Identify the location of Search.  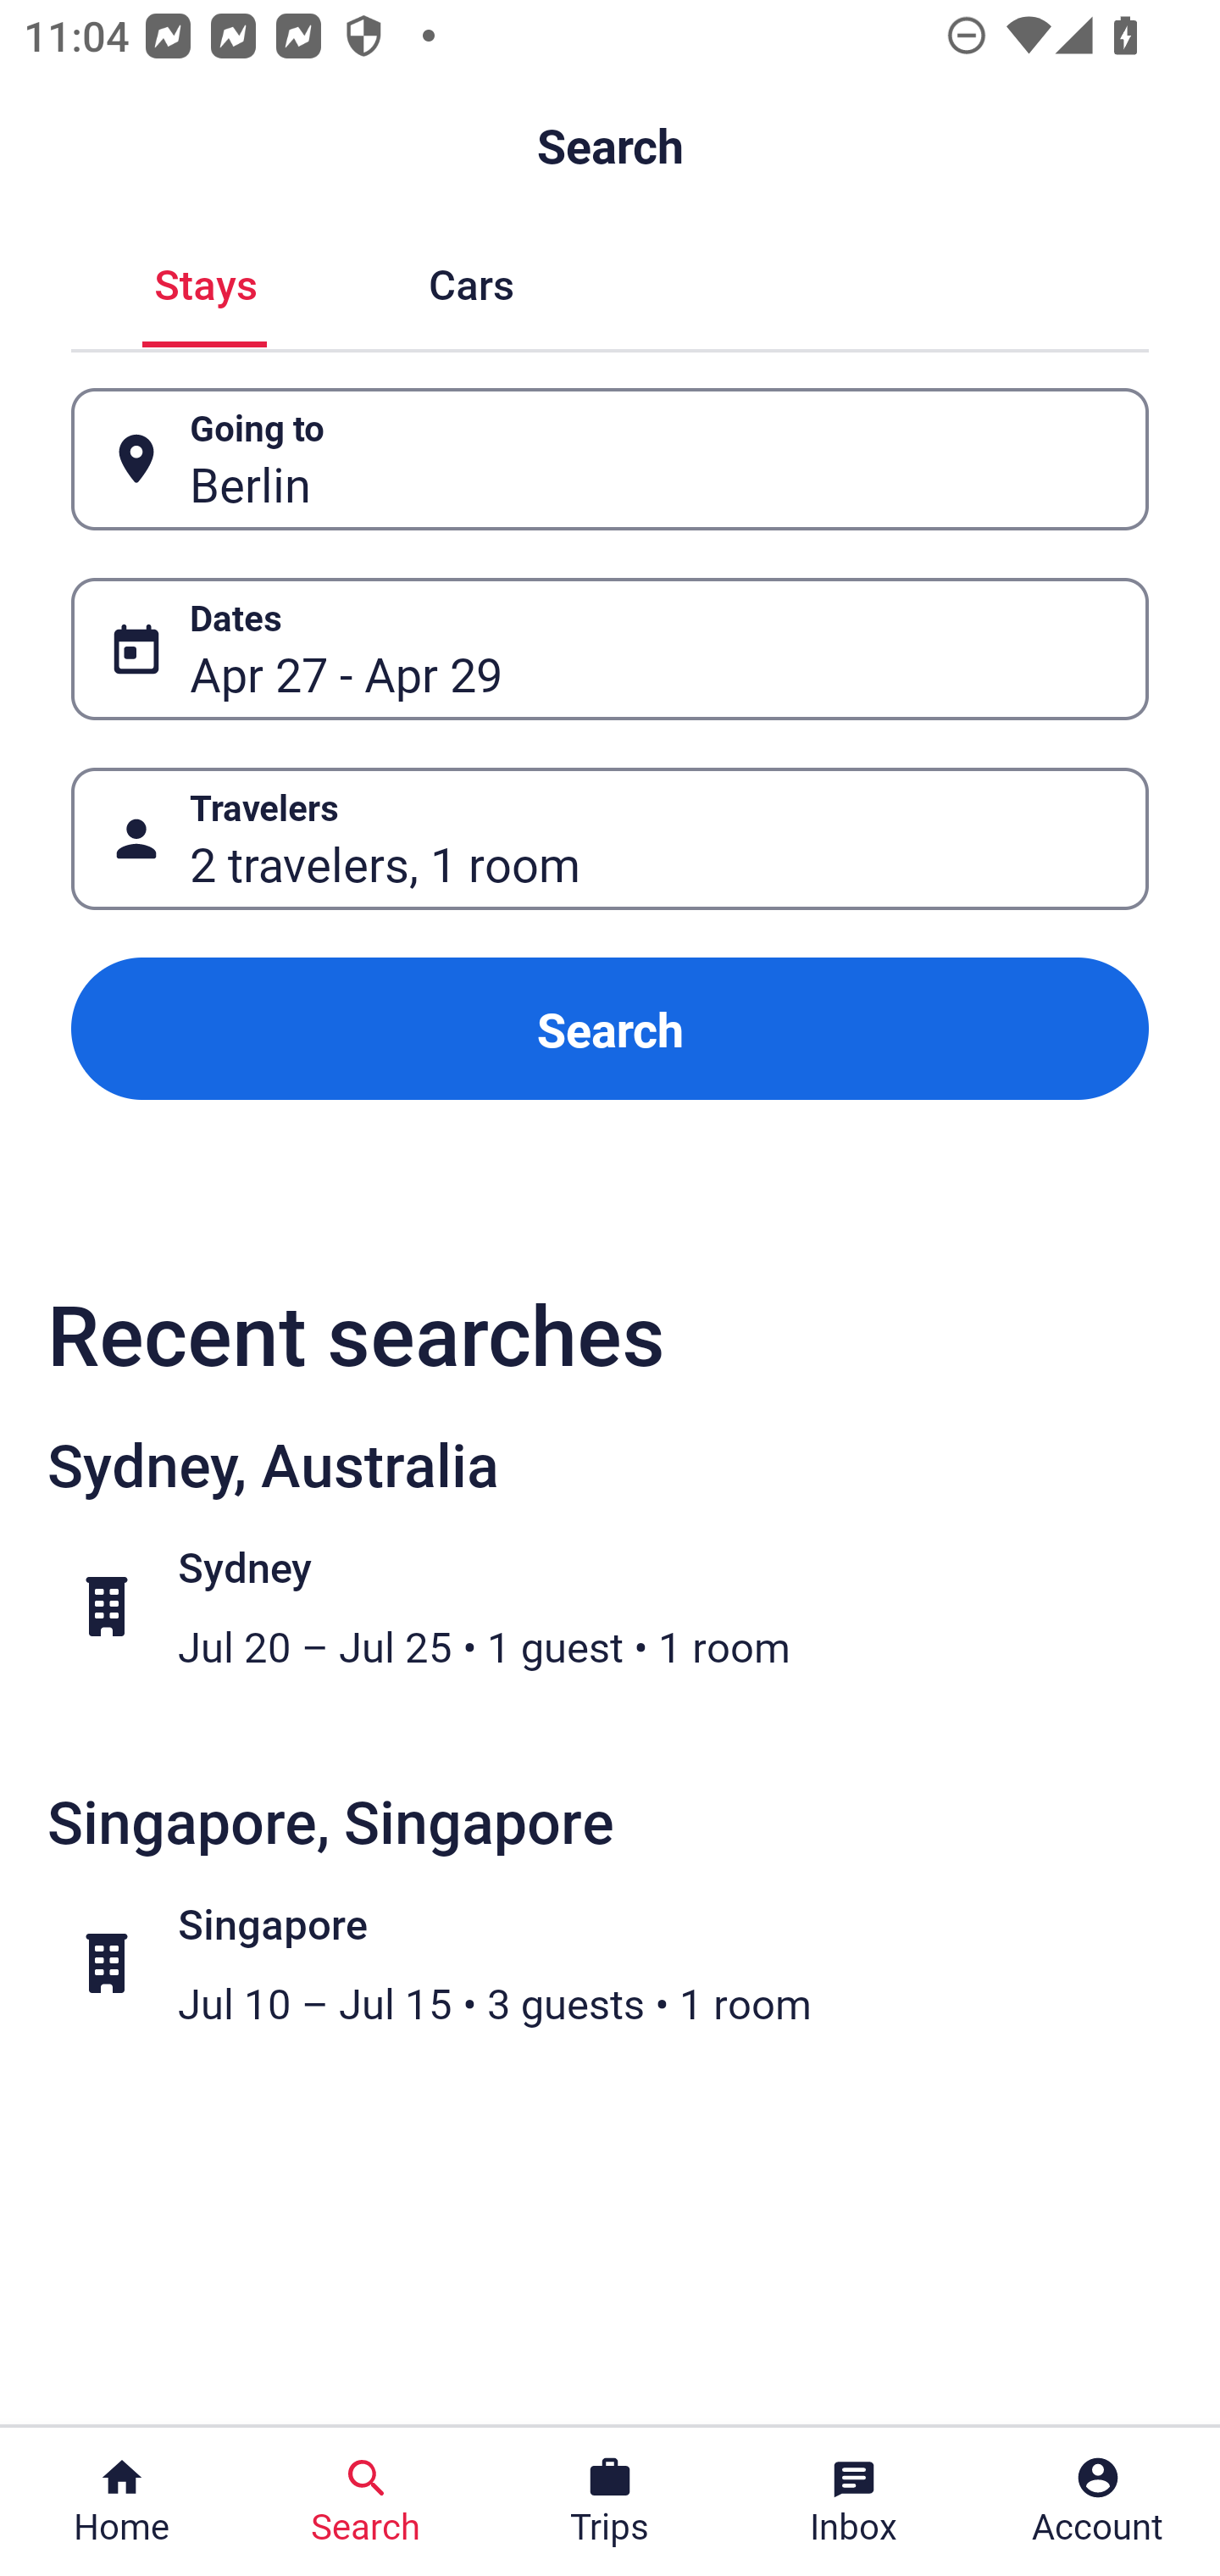
(610, 1029).